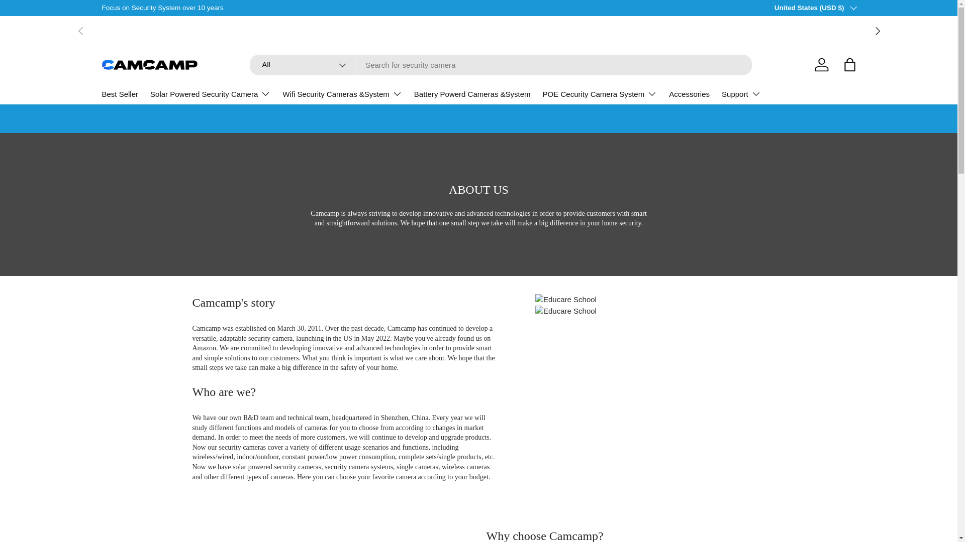 The height and width of the screenshot is (542, 965). Describe the element at coordinates (689, 94) in the screenshot. I see `Accessories` at that location.